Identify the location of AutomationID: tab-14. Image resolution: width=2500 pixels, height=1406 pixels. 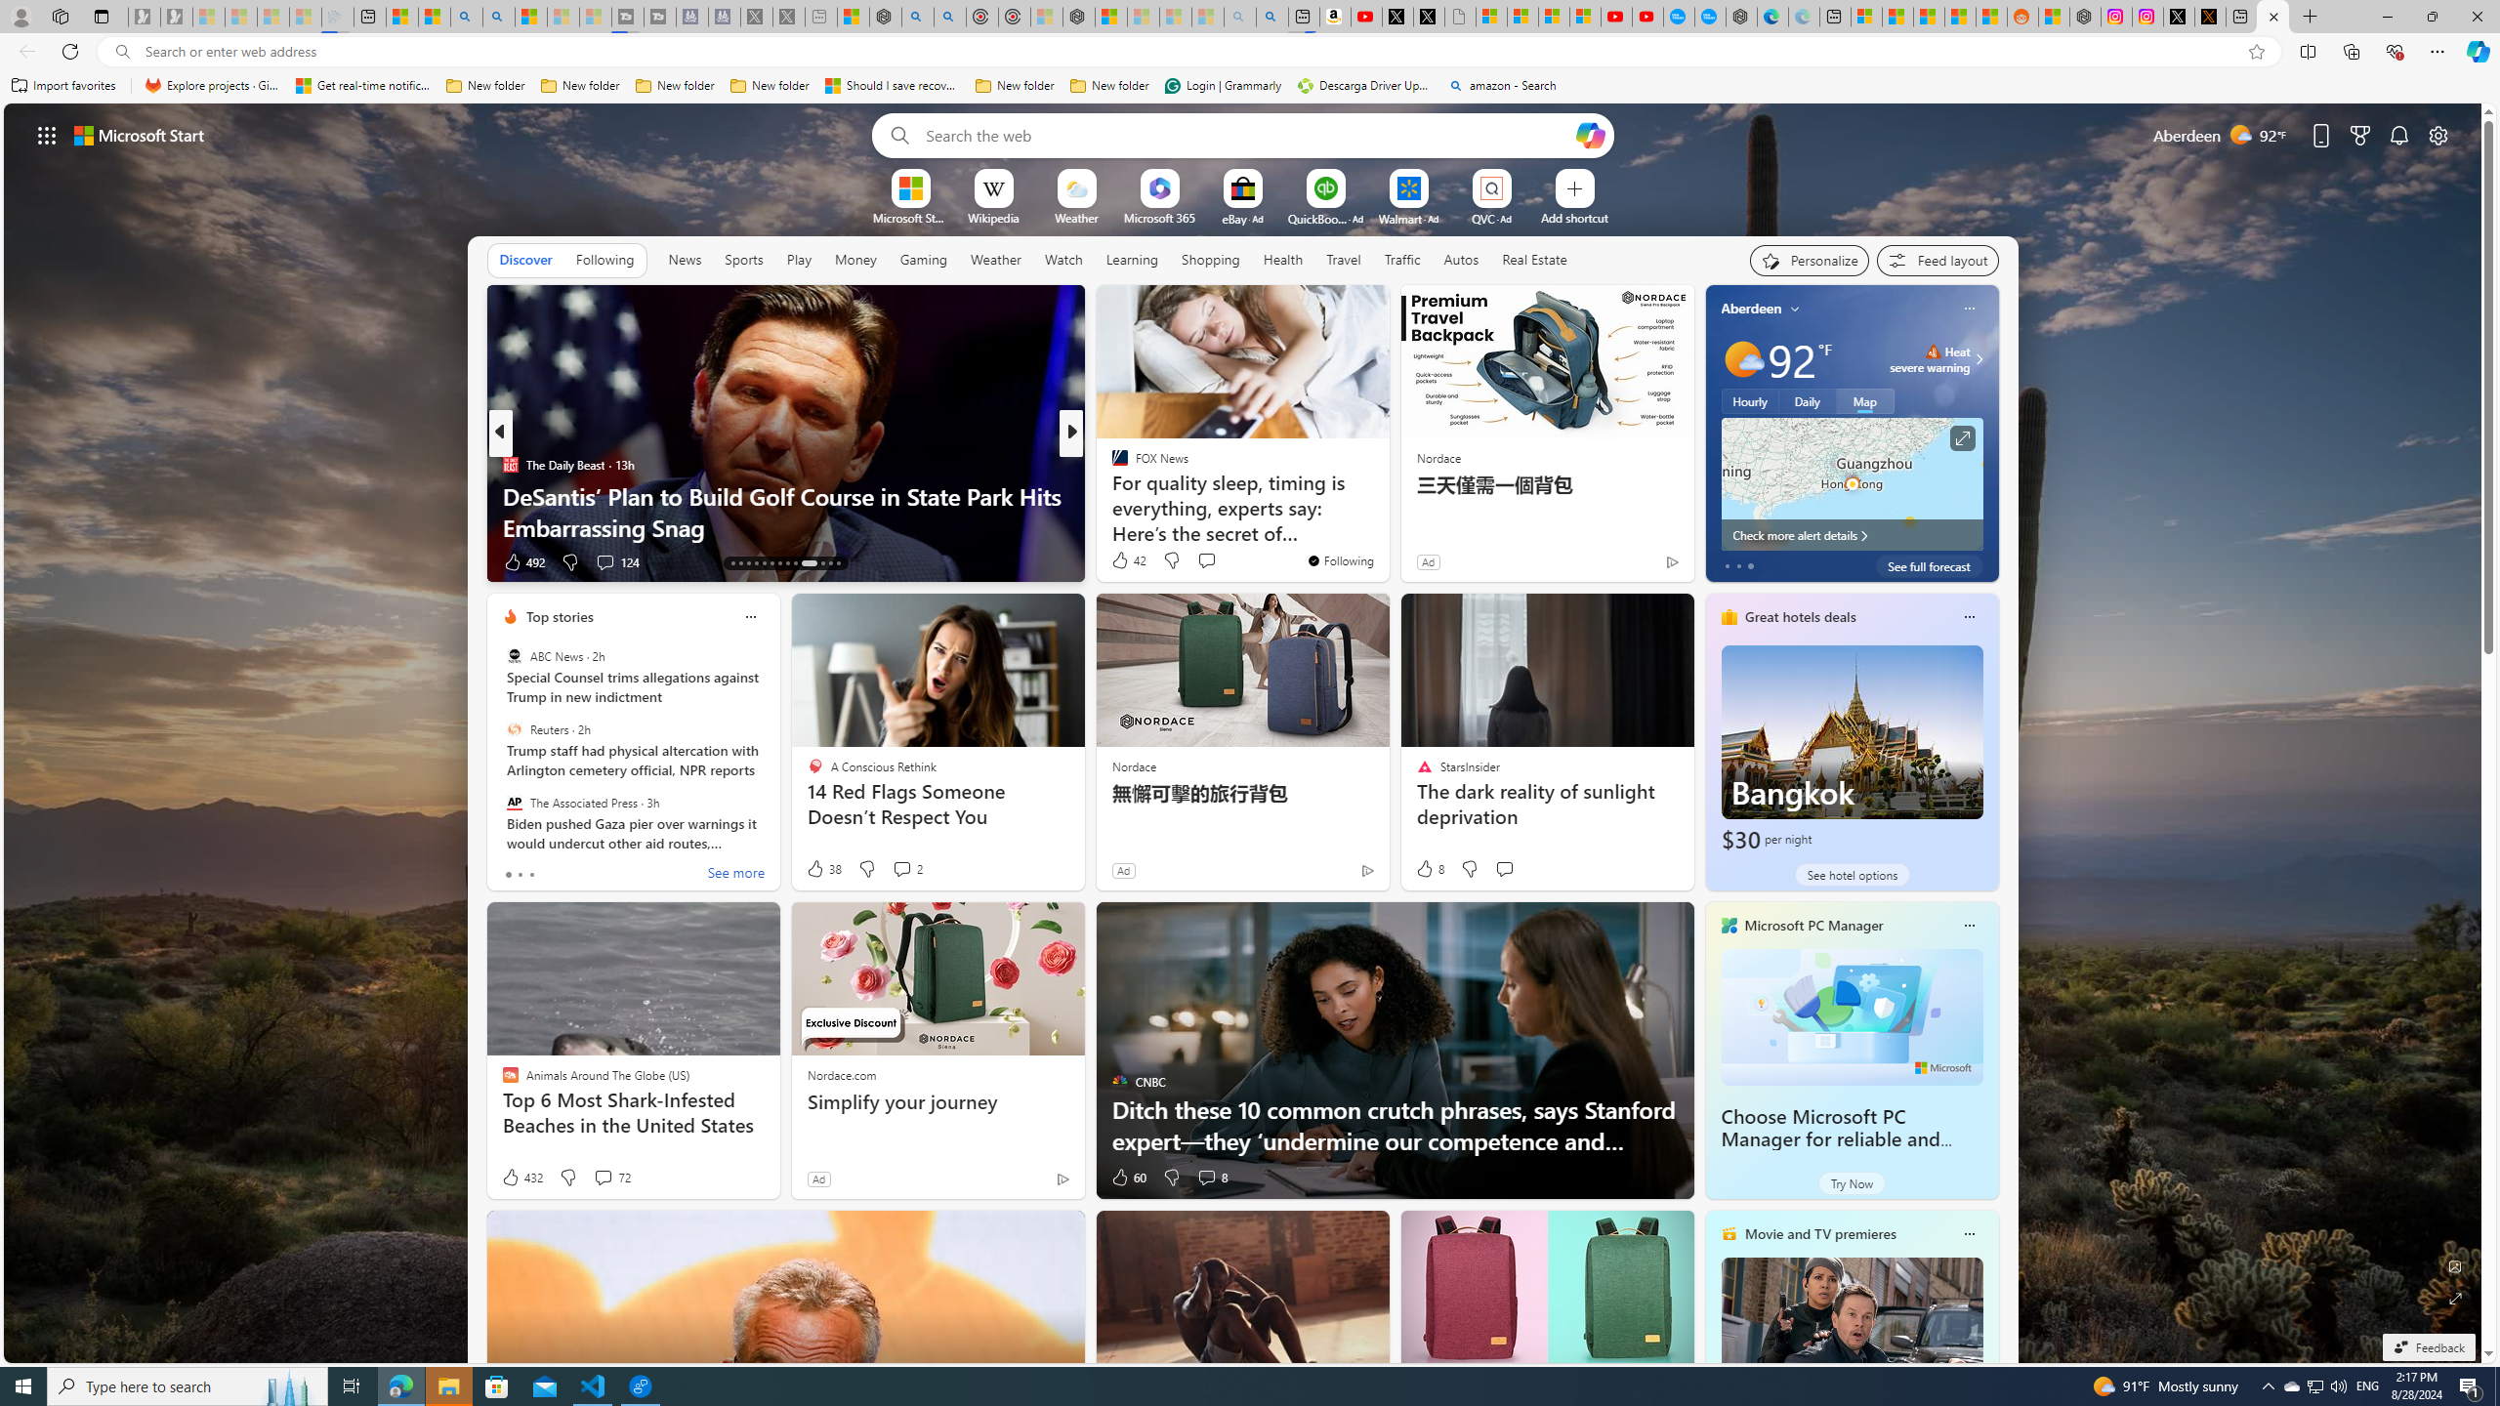
(740, 563).